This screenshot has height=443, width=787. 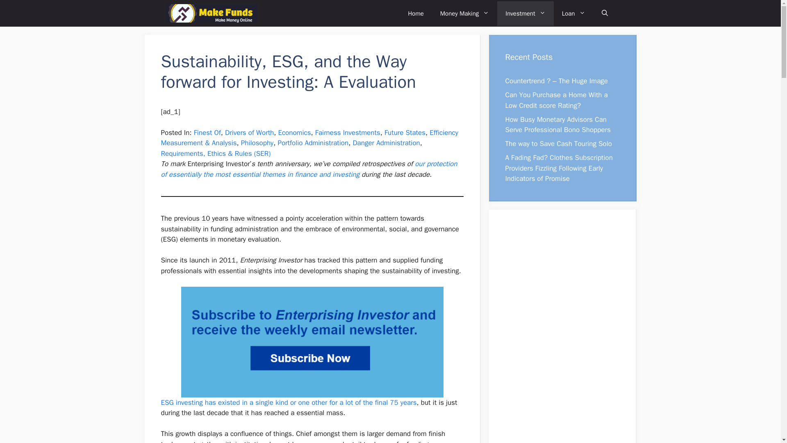 I want to click on Money Making, so click(x=465, y=13).